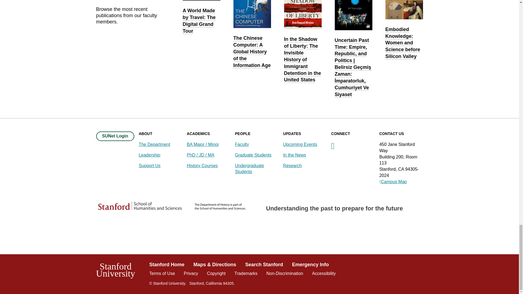 This screenshot has width=523, height=294. I want to click on Report alleged copyright infringement, so click(216, 273).